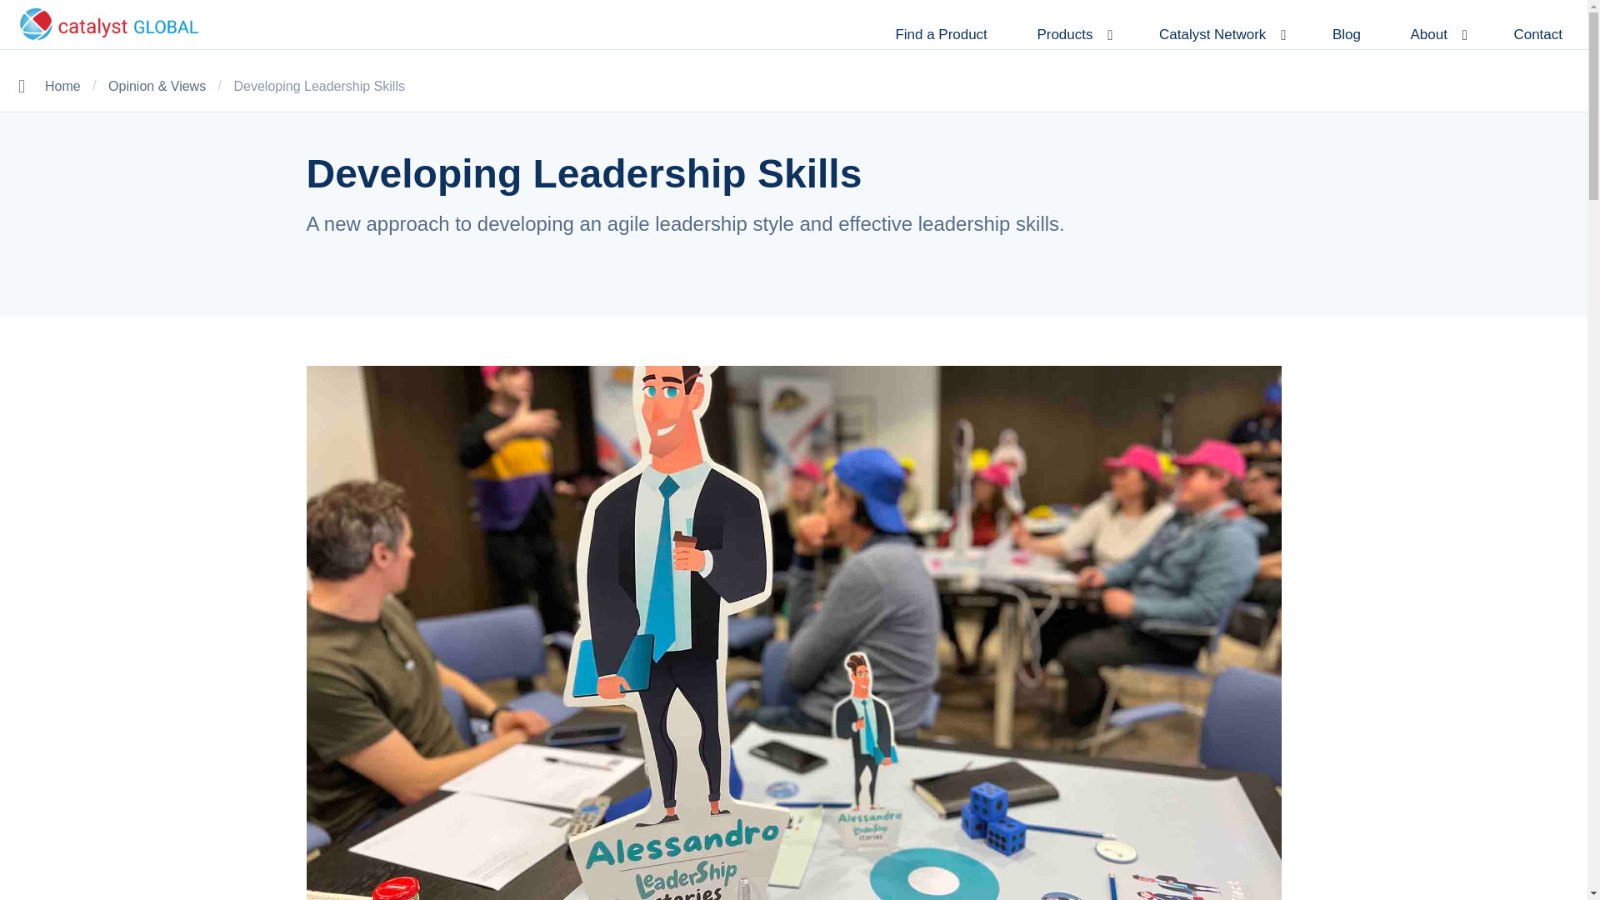 The image size is (1600, 900). I want to click on Blog, so click(1347, 34).